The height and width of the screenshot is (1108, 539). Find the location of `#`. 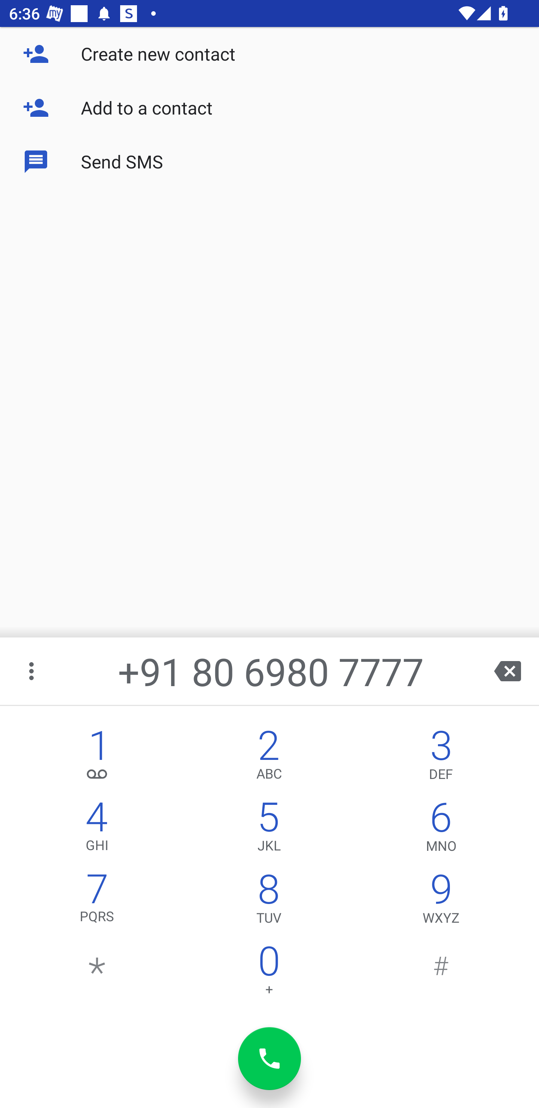

# is located at coordinates (441, 973).